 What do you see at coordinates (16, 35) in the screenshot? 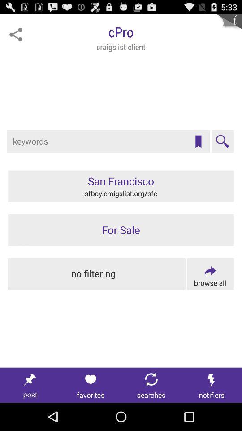
I see `click item at the top left corner` at bounding box center [16, 35].